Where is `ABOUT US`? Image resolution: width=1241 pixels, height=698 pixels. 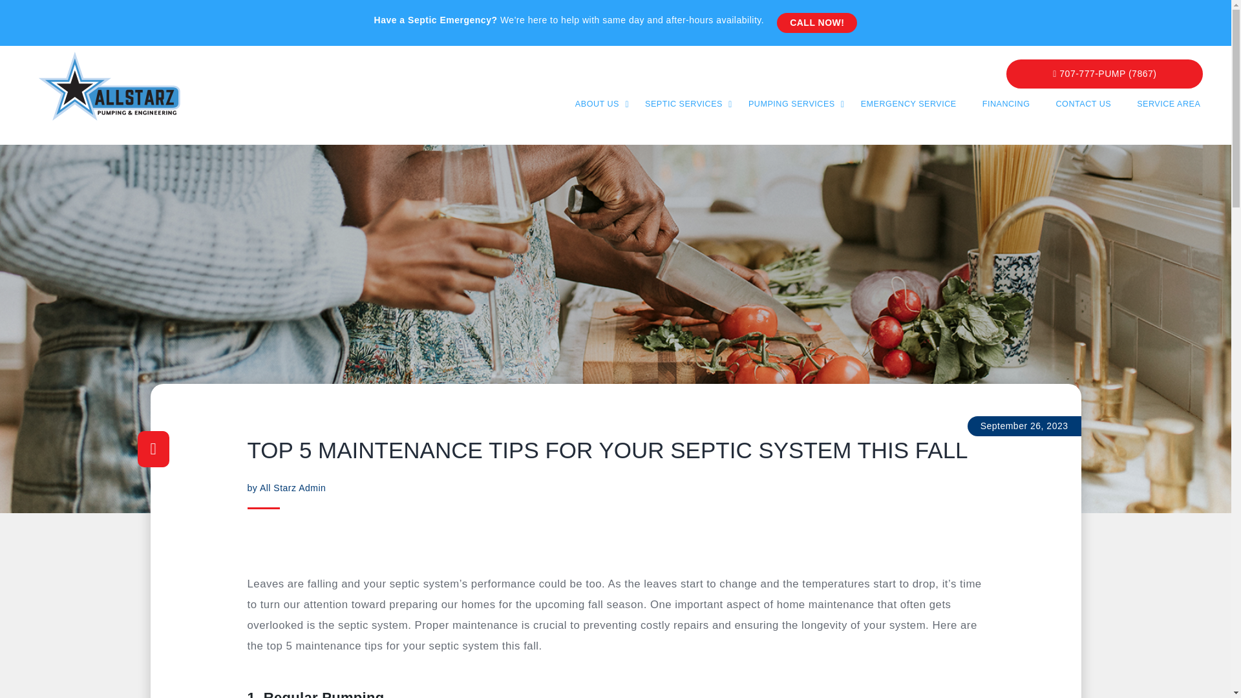 ABOUT US is located at coordinates (597, 104).